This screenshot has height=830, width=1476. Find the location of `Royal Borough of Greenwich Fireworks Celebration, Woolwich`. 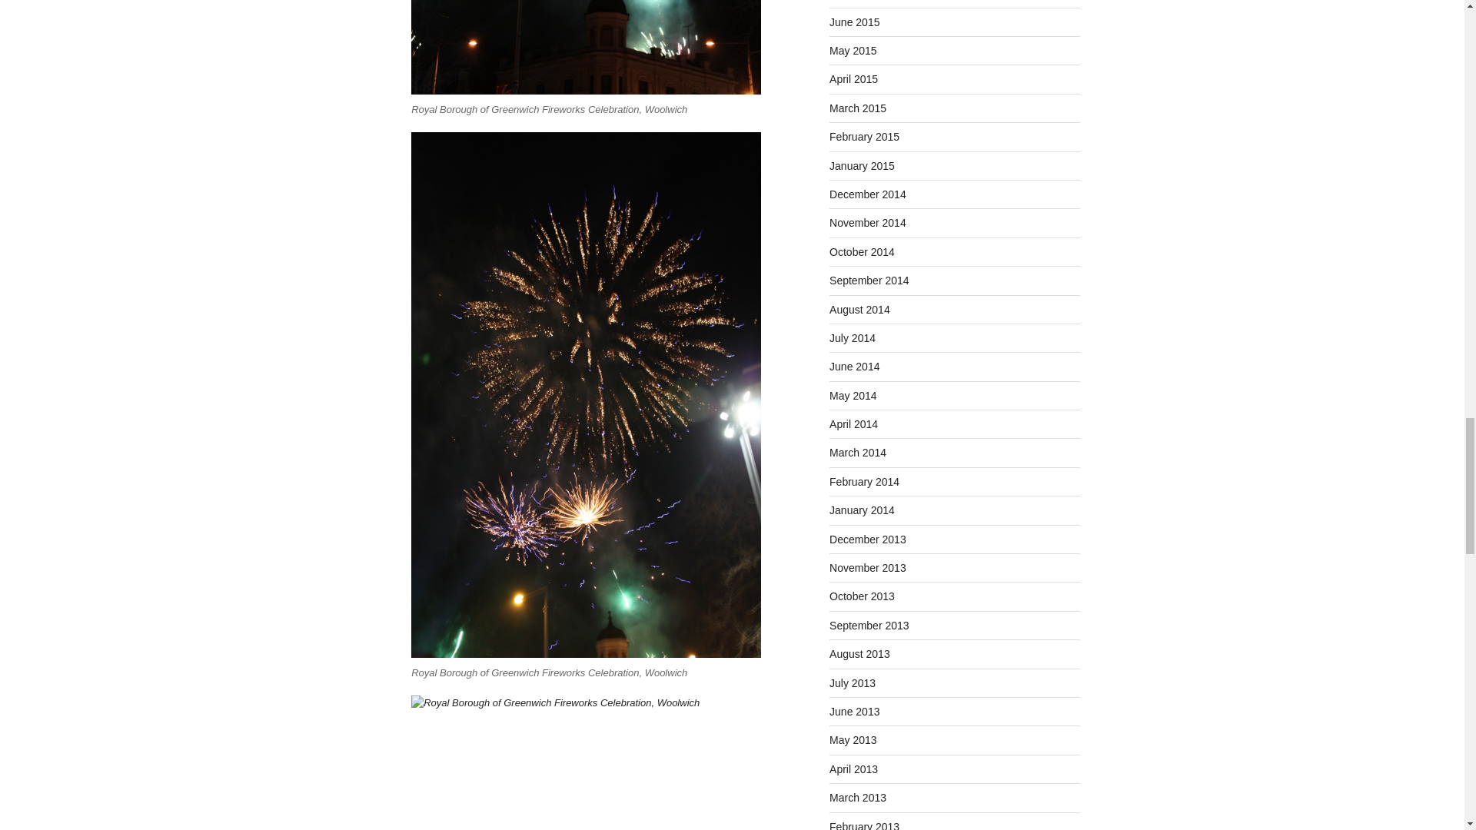

Royal Borough of Greenwich Fireworks Celebration, Woolwich is located at coordinates (586, 762).